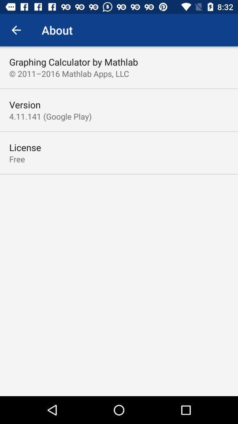 The width and height of the screenshot is (238, 424). Describe the element at coordinates (25, 104) in the screenshot. I see `jump until version icon` at that location.